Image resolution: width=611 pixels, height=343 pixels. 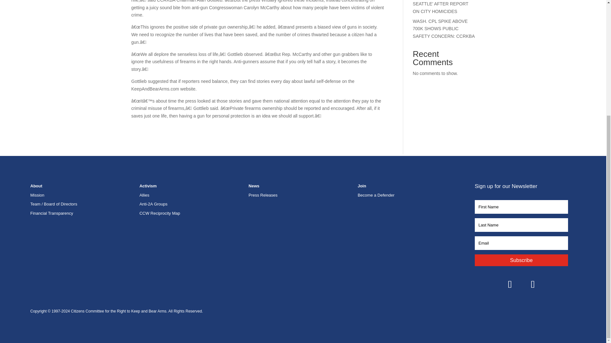 I want to click on Follow on Facebook, so click(x=510, y=284).